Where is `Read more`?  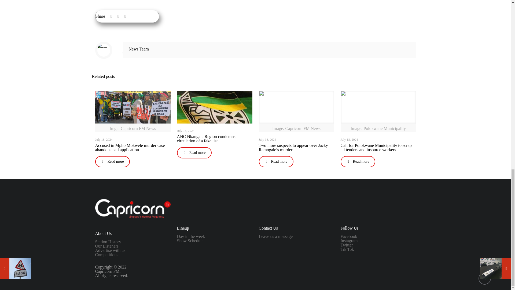
Read more is located at coordinates (112, 162).